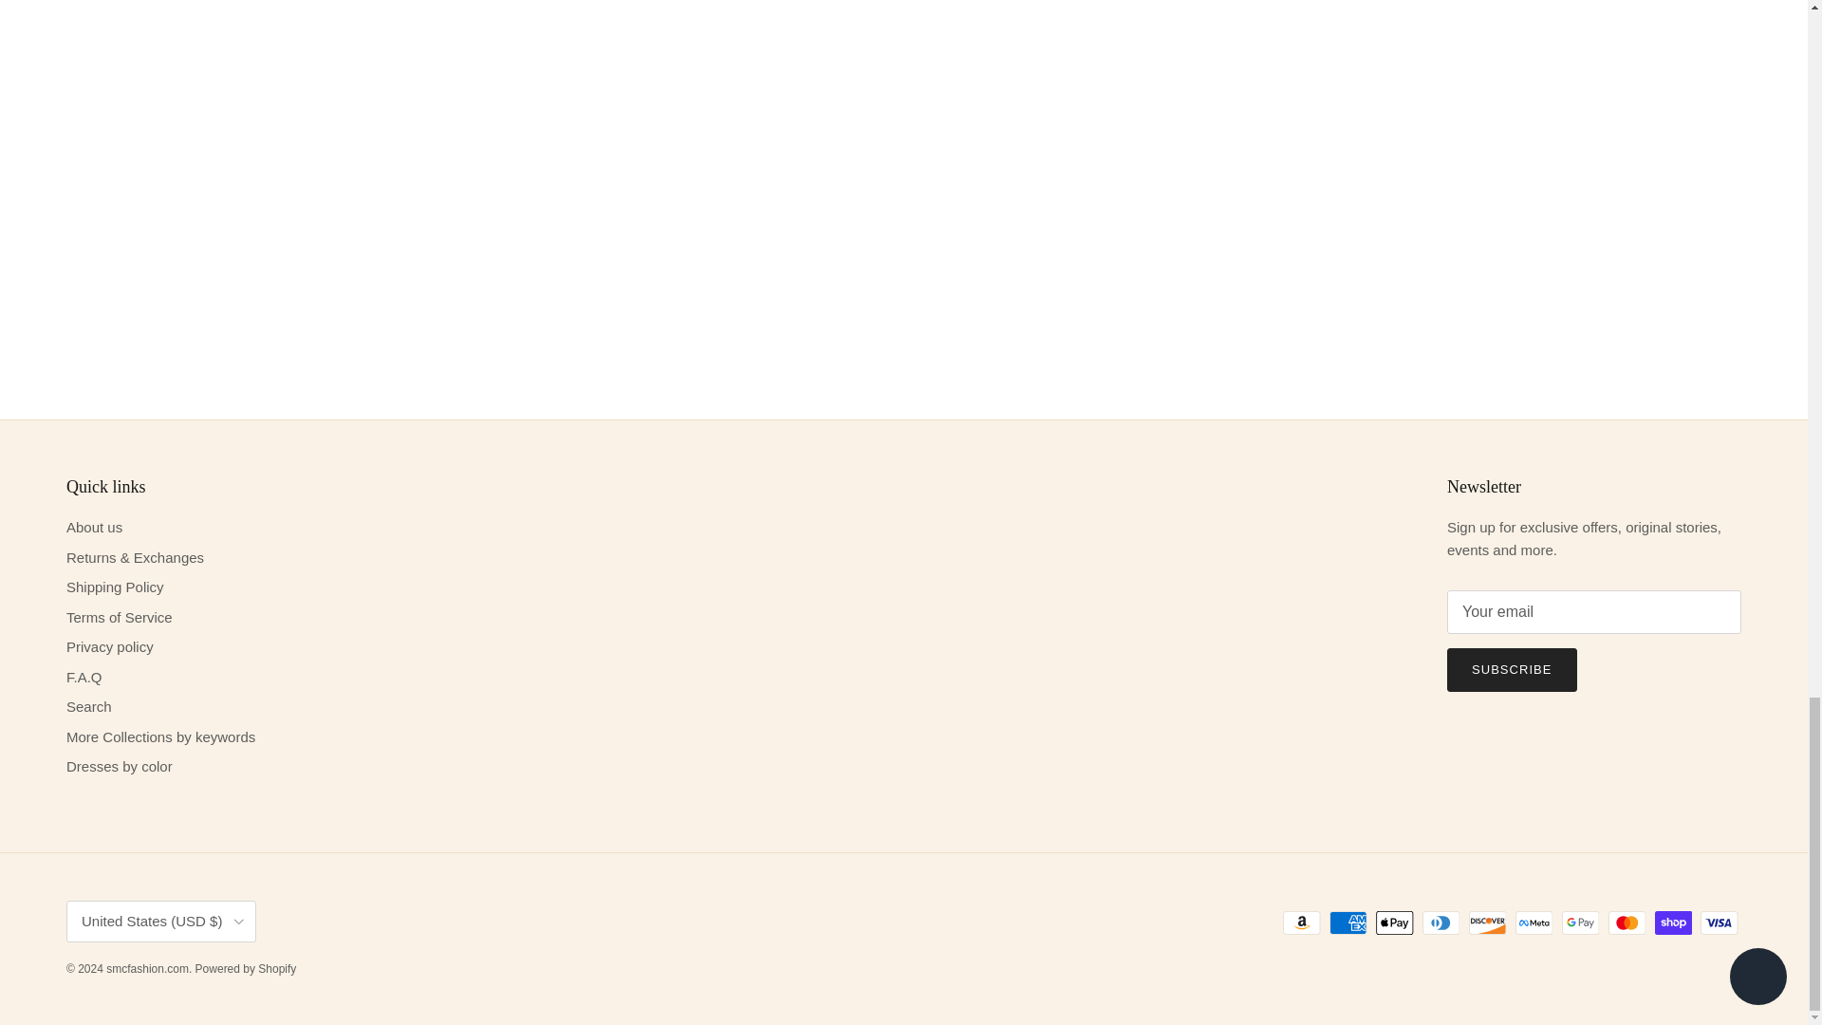 This screenshot has height=1025, width=1822. I want to click on Amazon, so click(1302, 922).